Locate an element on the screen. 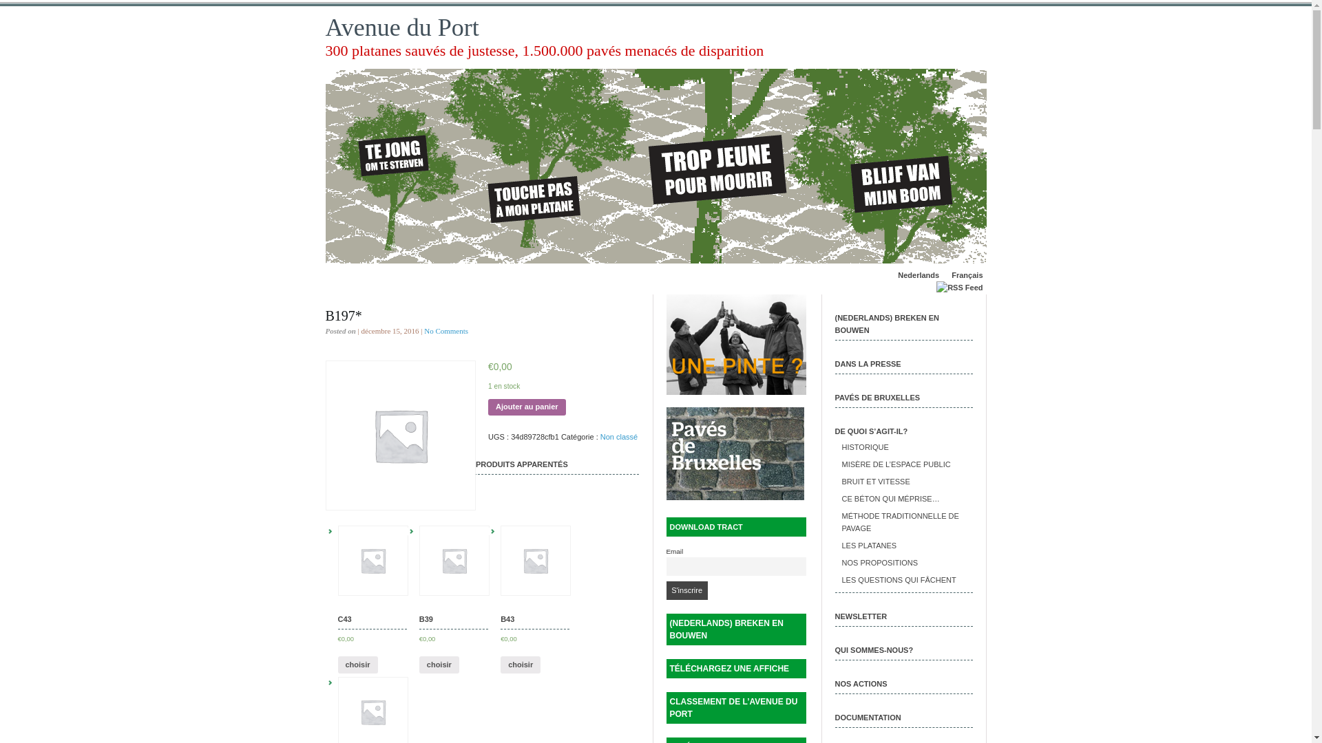 This screenshot has height=743, width=1322. HISTORIQUE is located at coordinates (865, 447).